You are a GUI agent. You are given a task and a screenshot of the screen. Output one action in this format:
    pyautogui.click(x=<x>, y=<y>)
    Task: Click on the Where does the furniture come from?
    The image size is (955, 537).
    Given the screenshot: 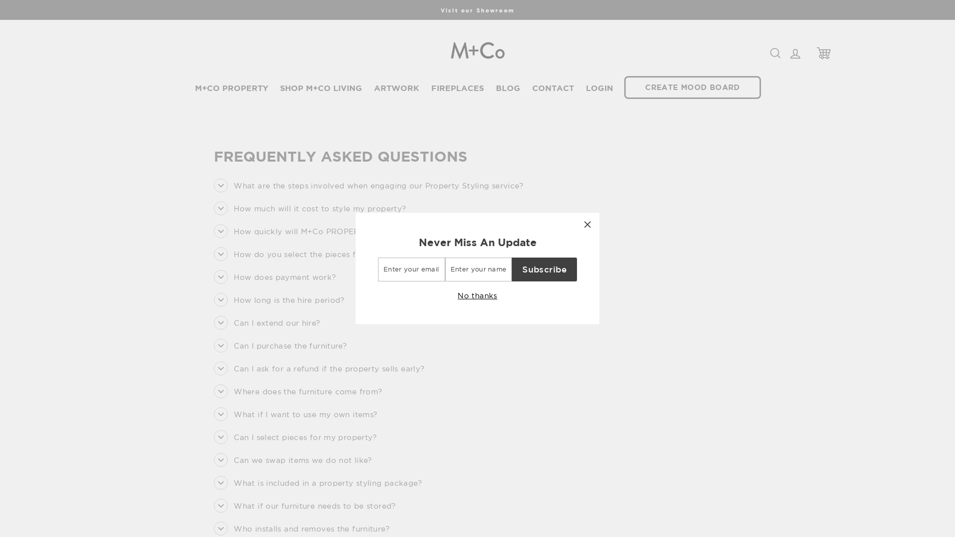 What is the action you would take?
    pyautogui.click(x=298, y=391)
    